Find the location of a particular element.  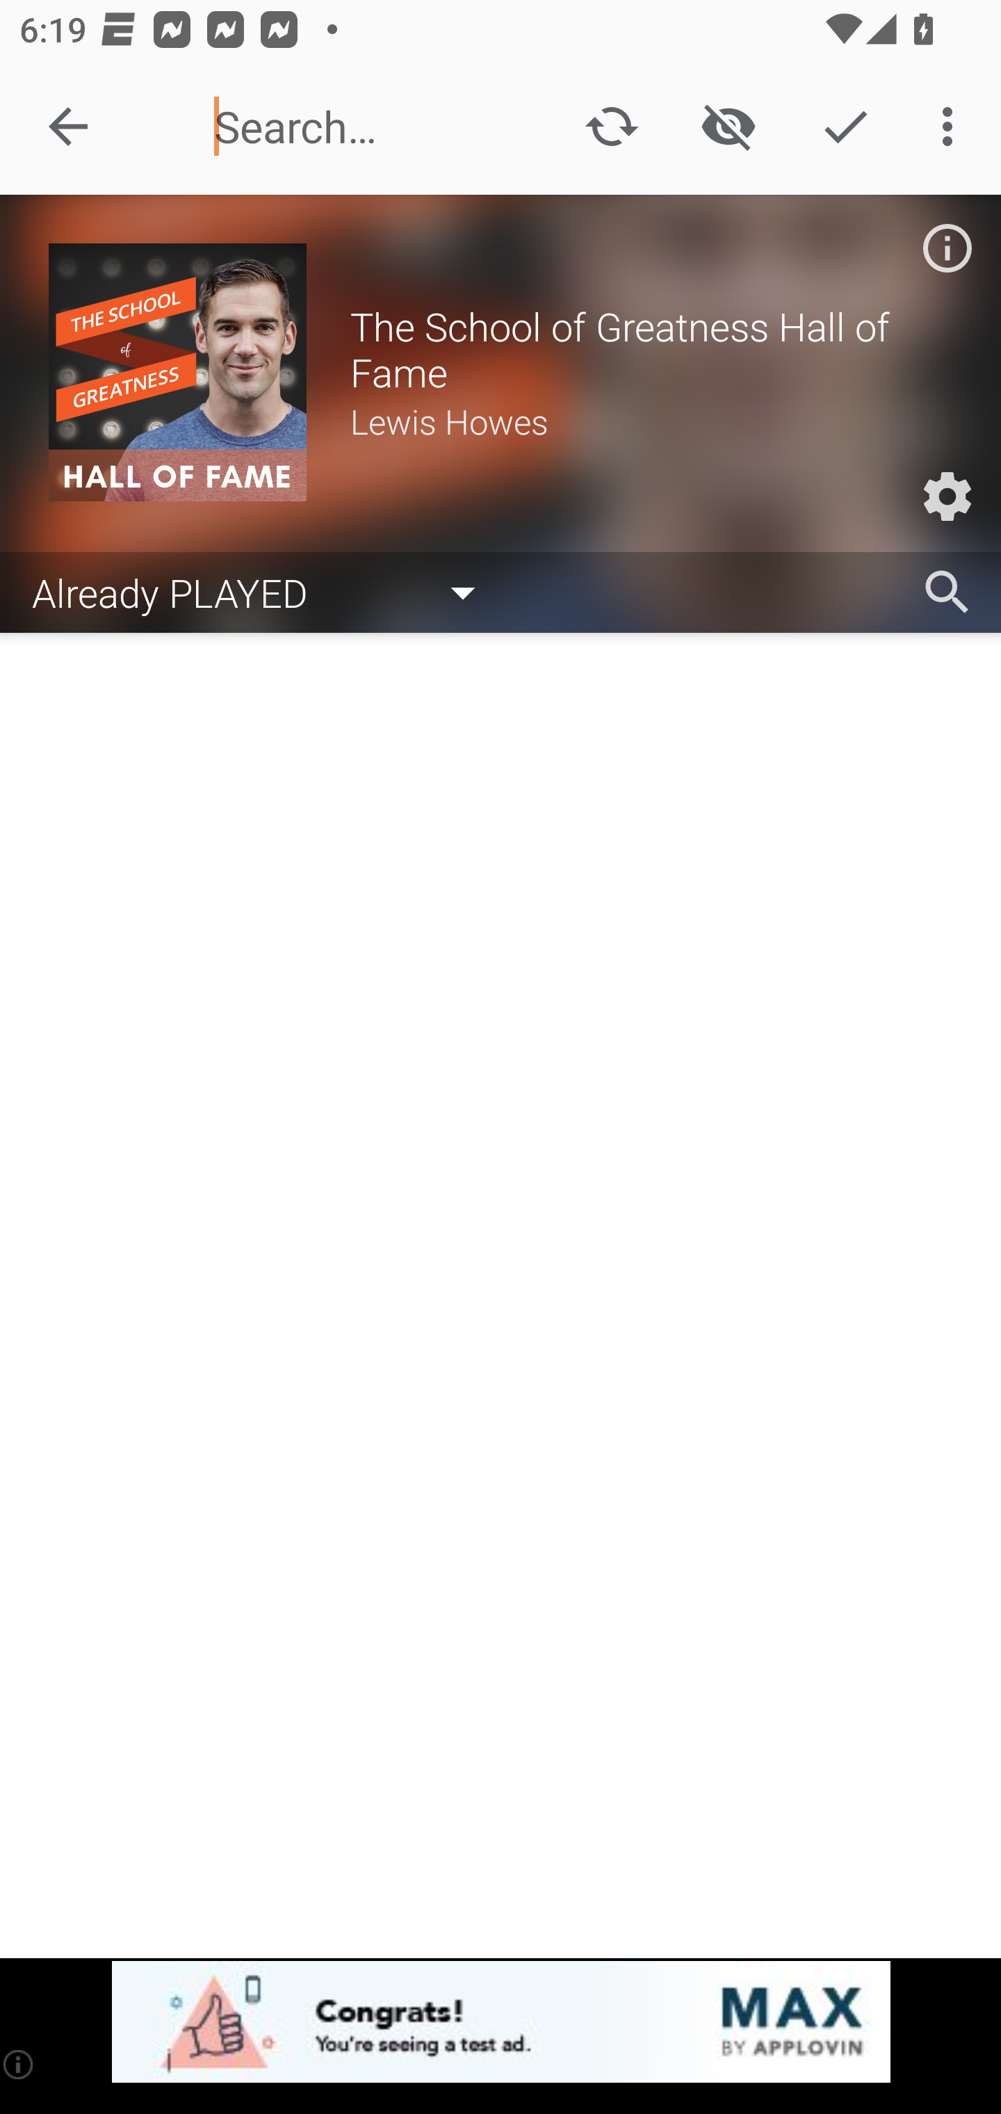

More options is located at coordinates (952, 127).